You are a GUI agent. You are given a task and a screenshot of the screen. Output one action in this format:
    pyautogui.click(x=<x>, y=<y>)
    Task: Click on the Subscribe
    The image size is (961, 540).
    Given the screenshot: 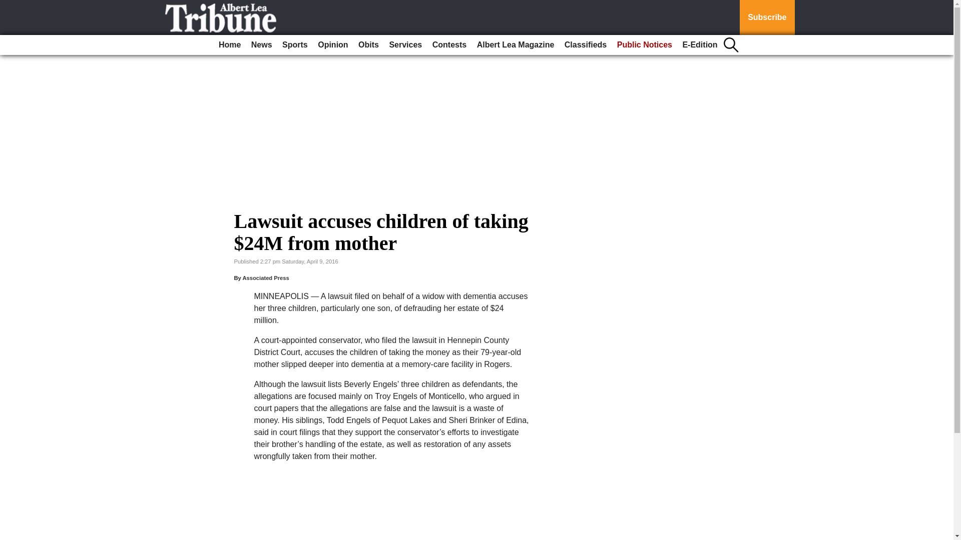 What is the action you would take?
    pyautogui.click(x=767, y=17)
    